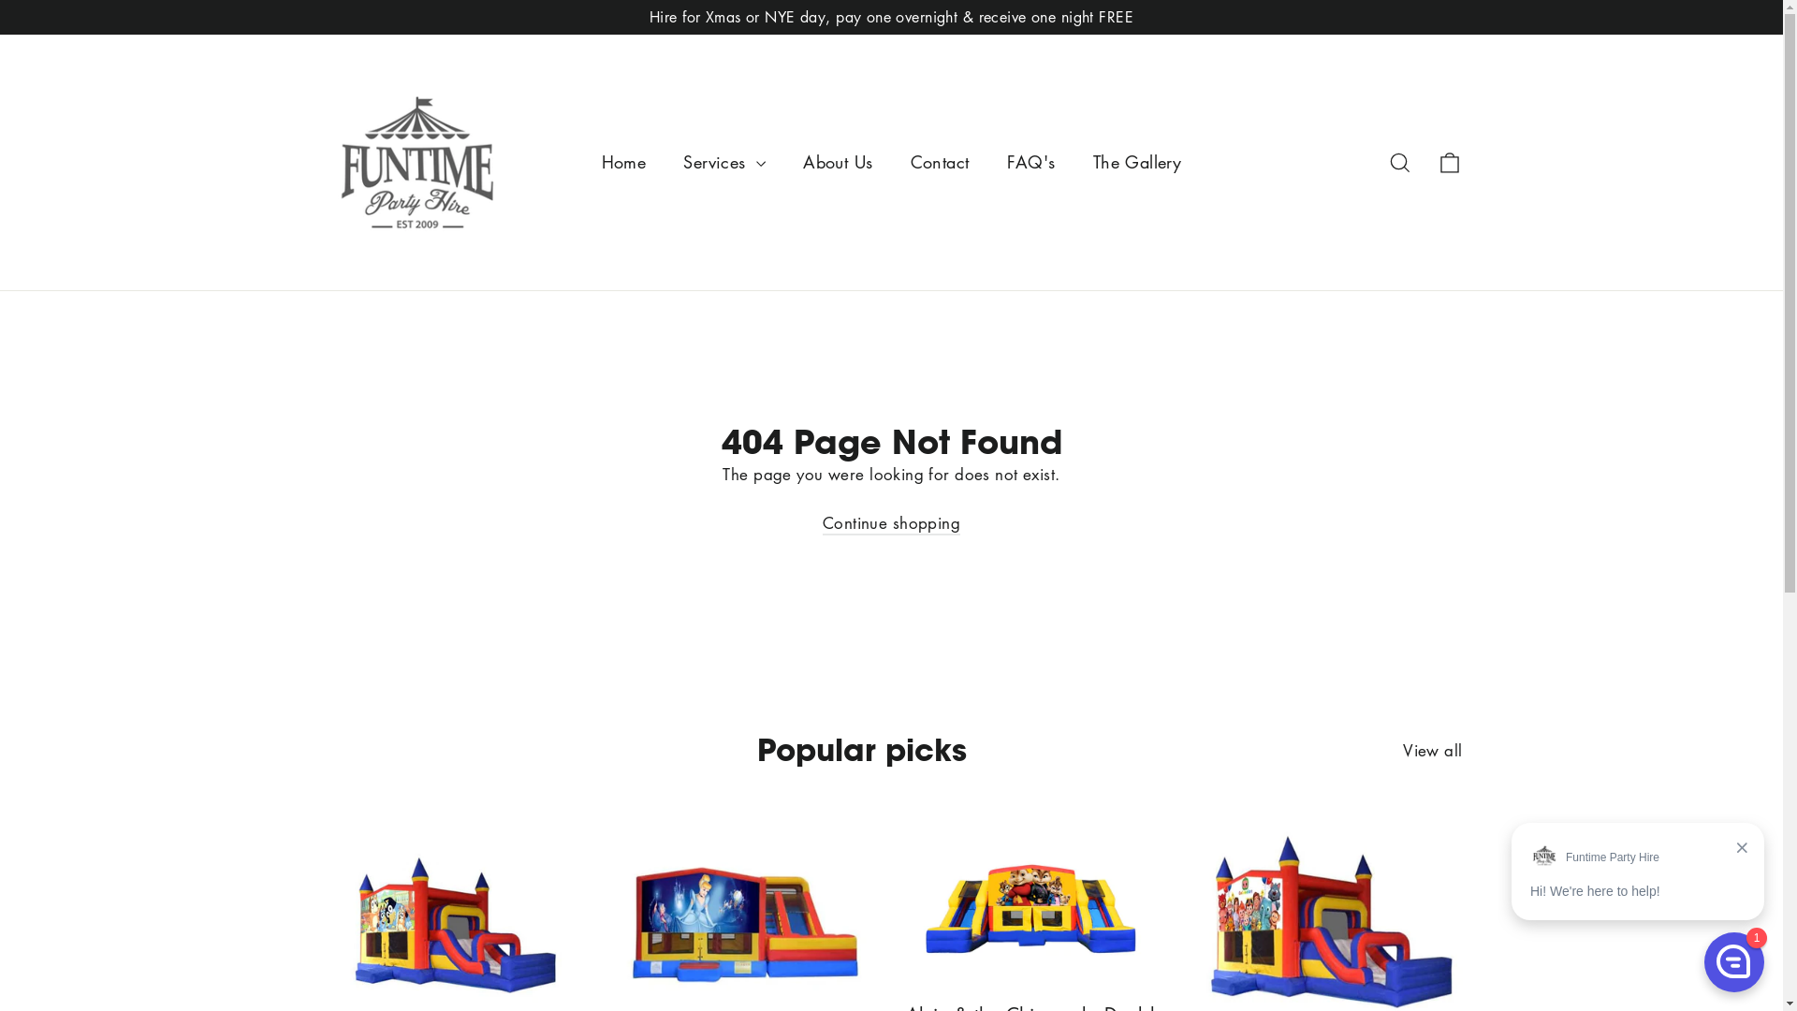 The image size is (1797, 1011). What do you see at coordinates (1432, 747) in the screenshot?
I see `View all` at bounding box center [1432, 747].